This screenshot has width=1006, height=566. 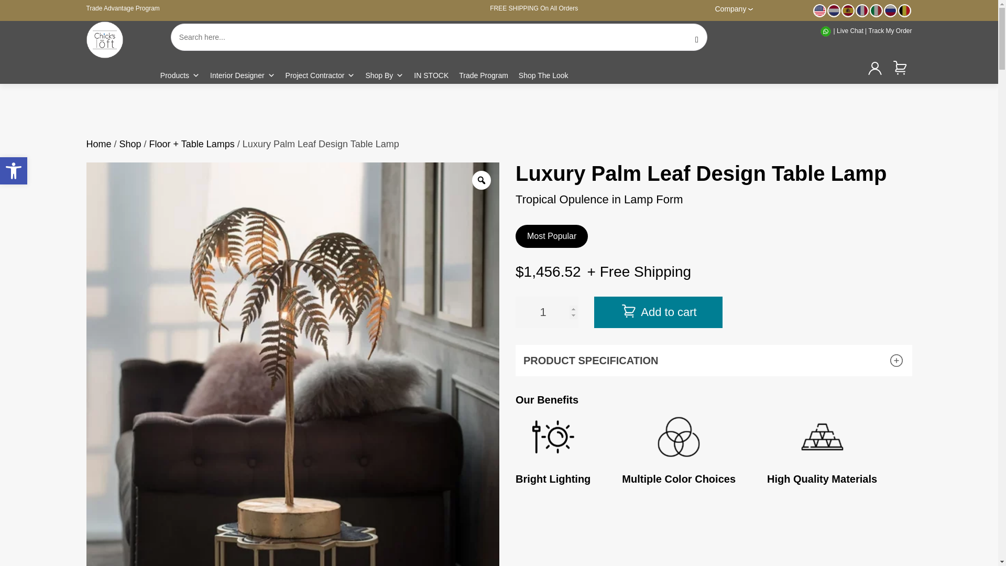 I want to click on Live Chat, so click(x=14, y=171).